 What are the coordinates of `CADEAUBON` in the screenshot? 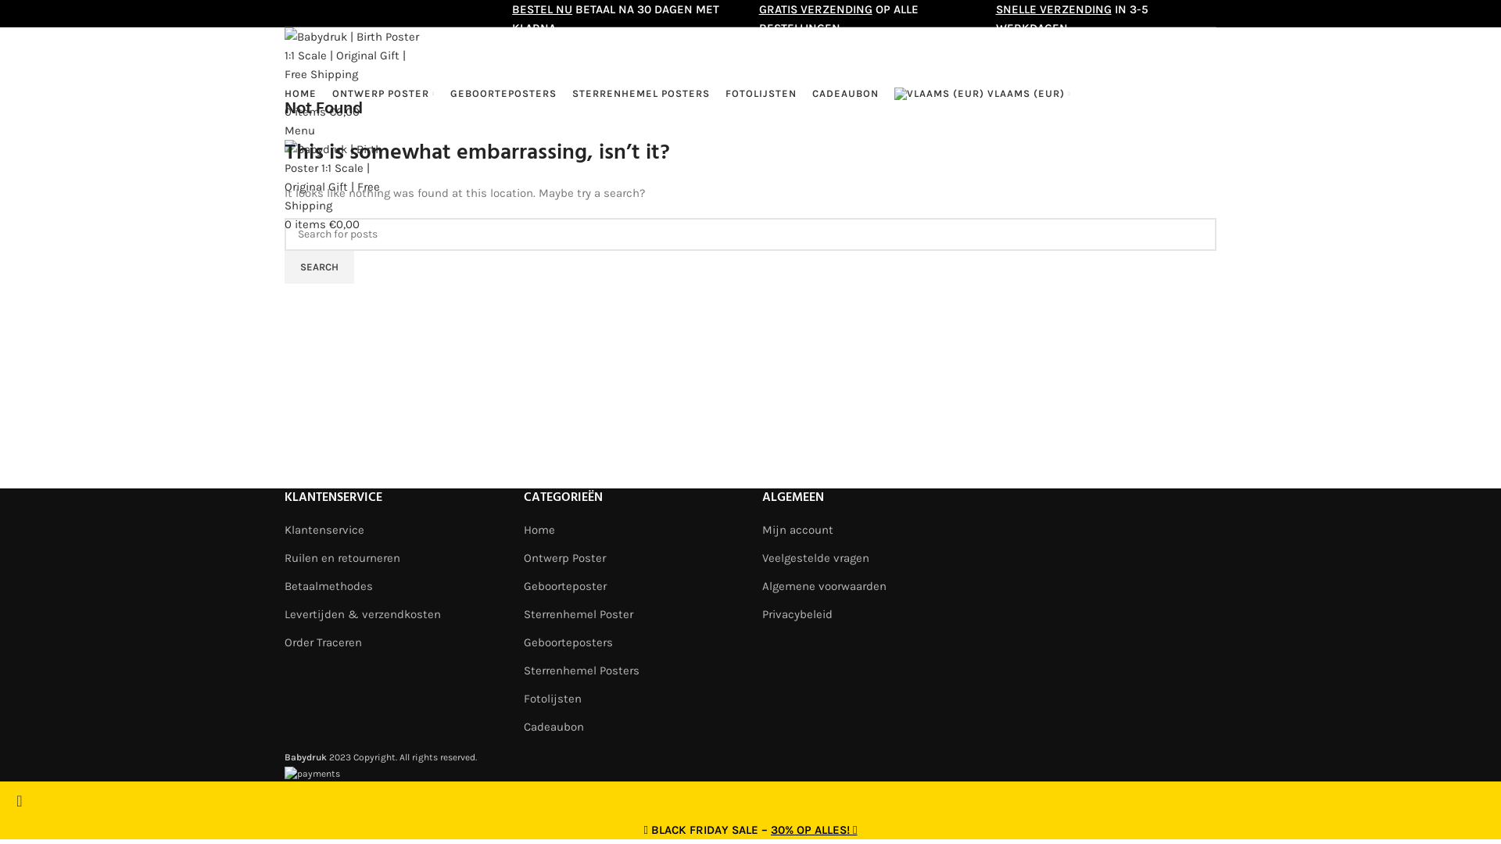 It's located at (846, 94).